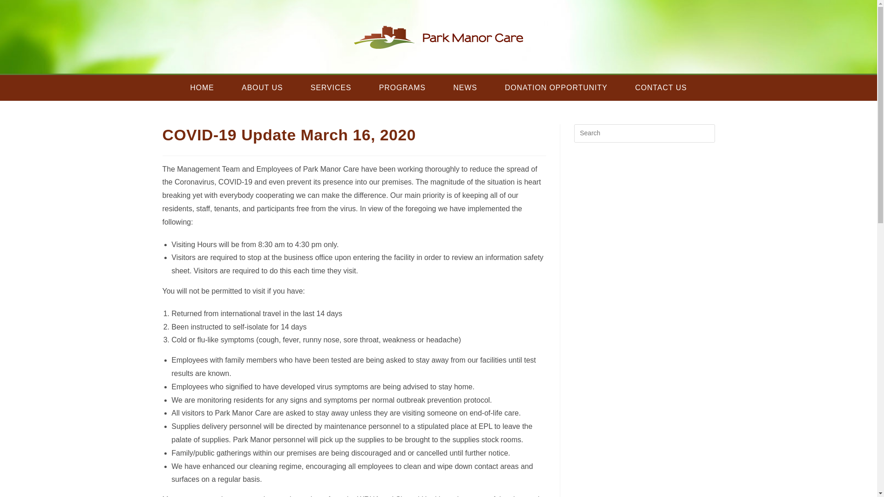  Describe the element at coordinates (202, 88) in the screenshot. I see `HOME` at that location.